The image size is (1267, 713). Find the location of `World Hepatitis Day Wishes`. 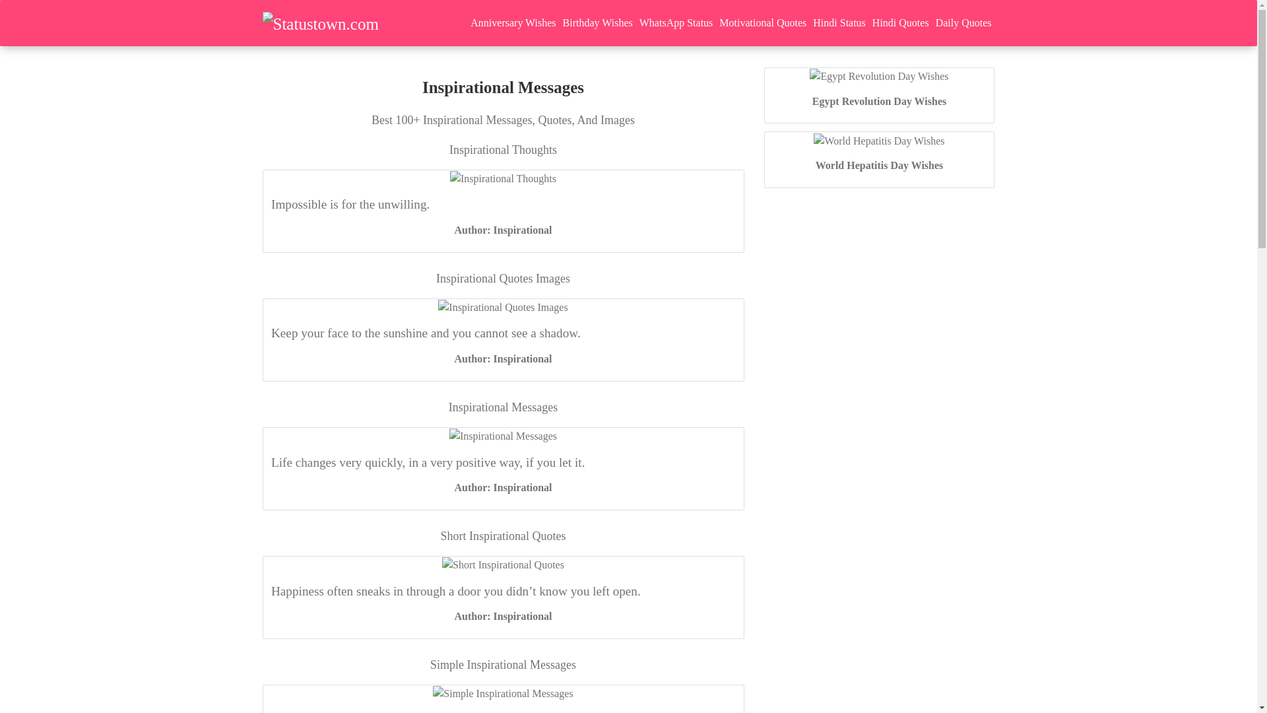

World Hepatitis Day Wishes is located at coordinates (880, 165).